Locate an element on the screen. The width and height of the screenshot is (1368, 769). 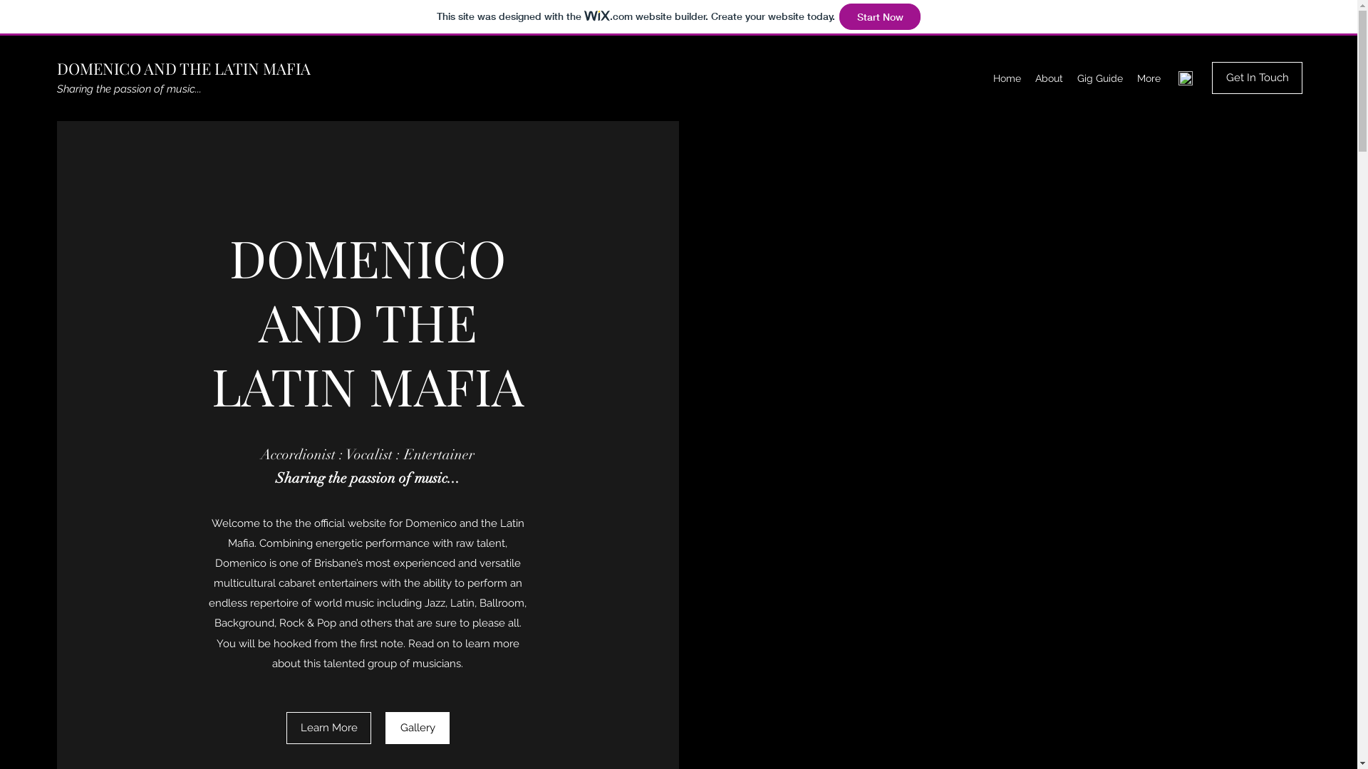
Gallery is located at coordinates (418, 728).